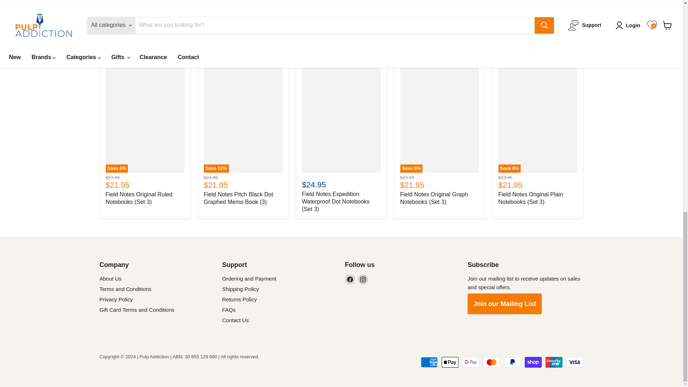 Image resolution: width=688 pixels, height=387 pixels. What do you see at coordinates (350, 279) in the screenshot?
I see `Facebook` at bounding box center [350, 279].